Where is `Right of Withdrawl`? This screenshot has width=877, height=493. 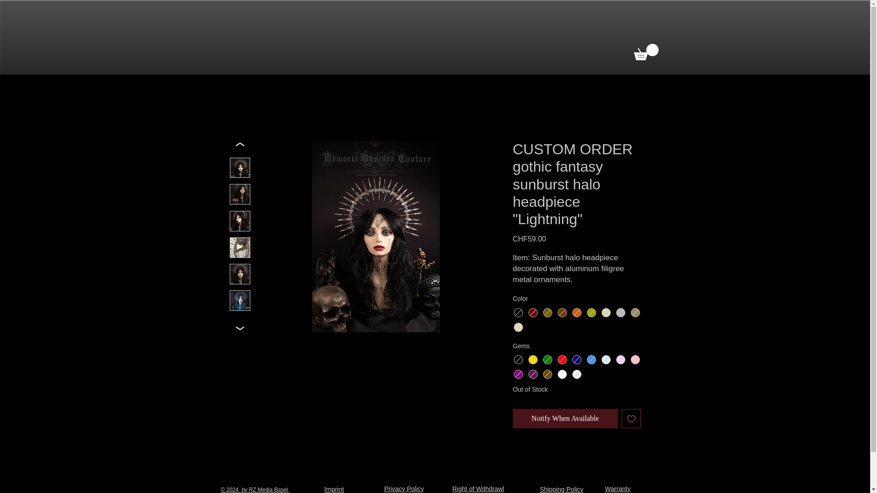
Right of Withdrawl is located at coordinates (478, 488).